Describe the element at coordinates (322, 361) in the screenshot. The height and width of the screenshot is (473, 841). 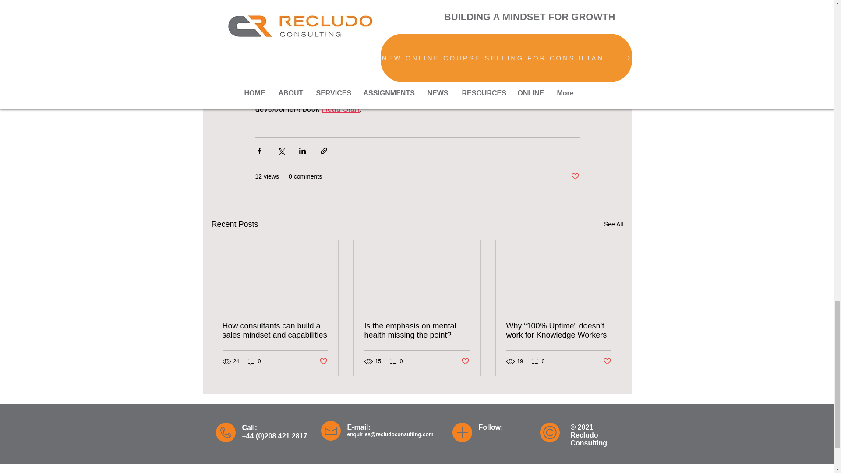
I see `Post not marked as liked` at that location.